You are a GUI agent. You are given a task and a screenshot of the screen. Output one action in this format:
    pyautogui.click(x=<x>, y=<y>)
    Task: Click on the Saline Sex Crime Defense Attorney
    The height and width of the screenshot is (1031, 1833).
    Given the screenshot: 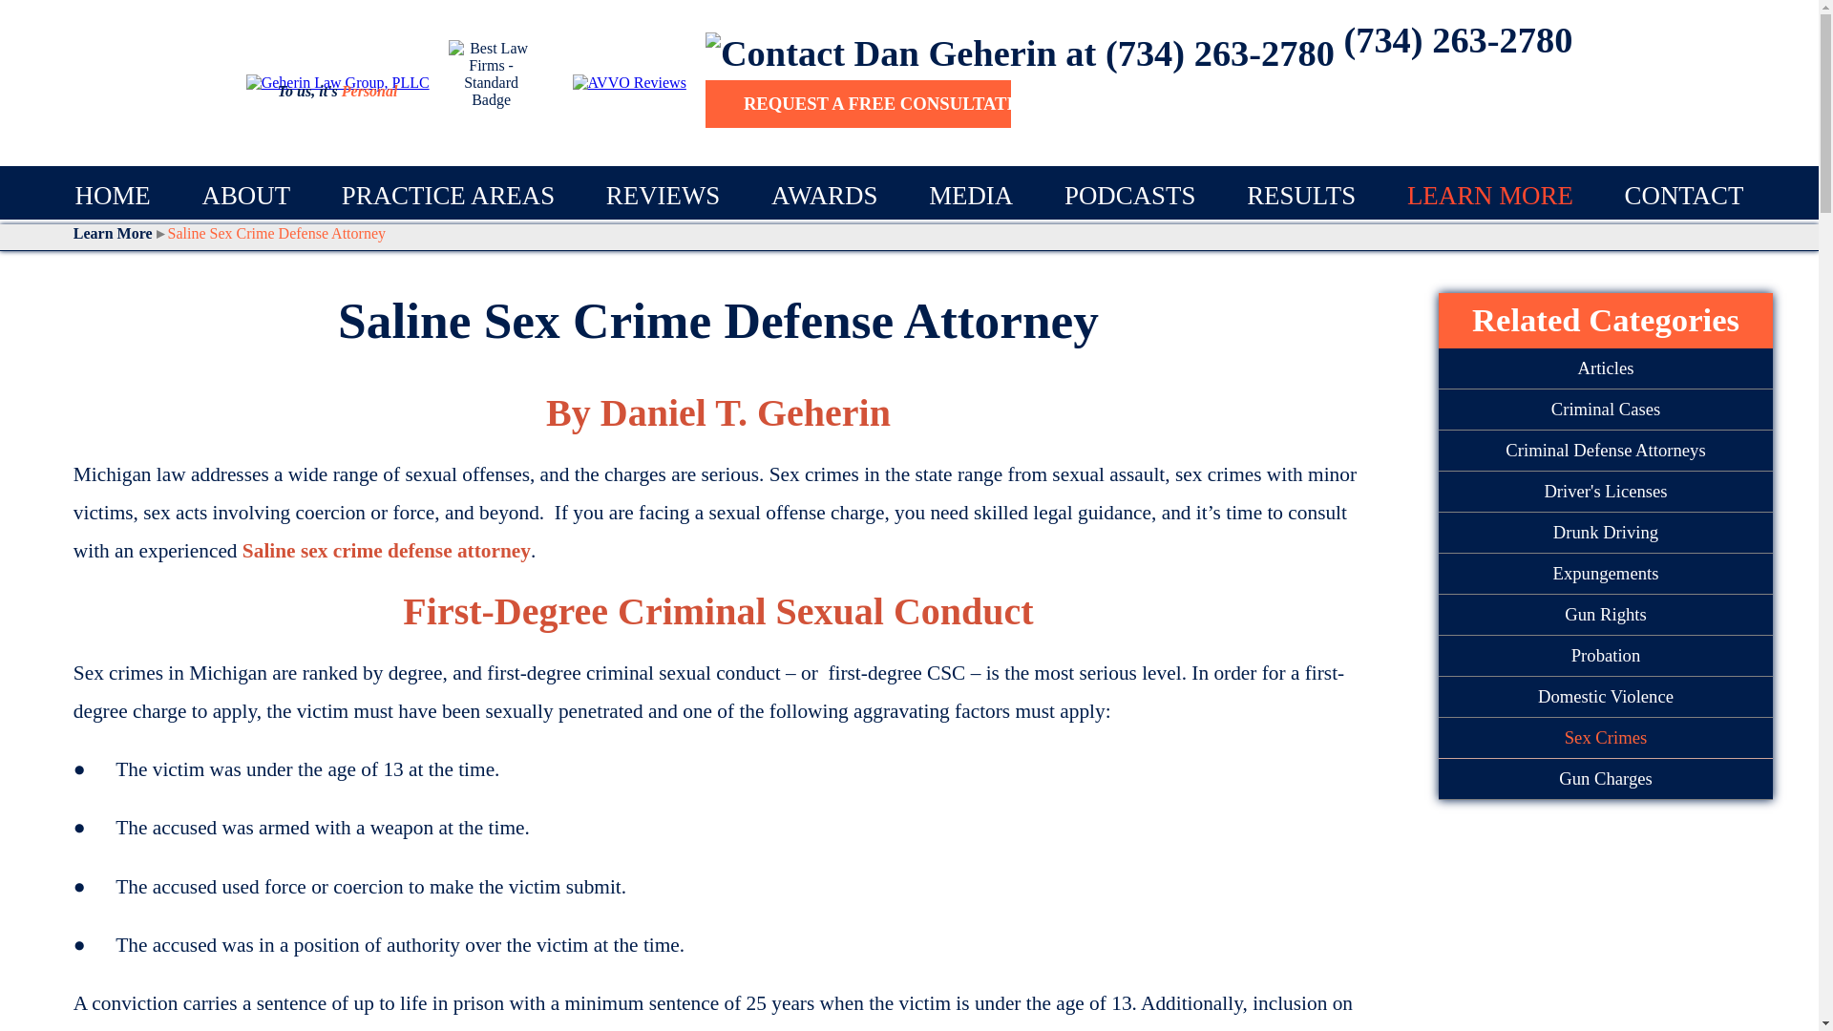 What is the action you would take?
    pyautogui.click(x=277, y=233)
    